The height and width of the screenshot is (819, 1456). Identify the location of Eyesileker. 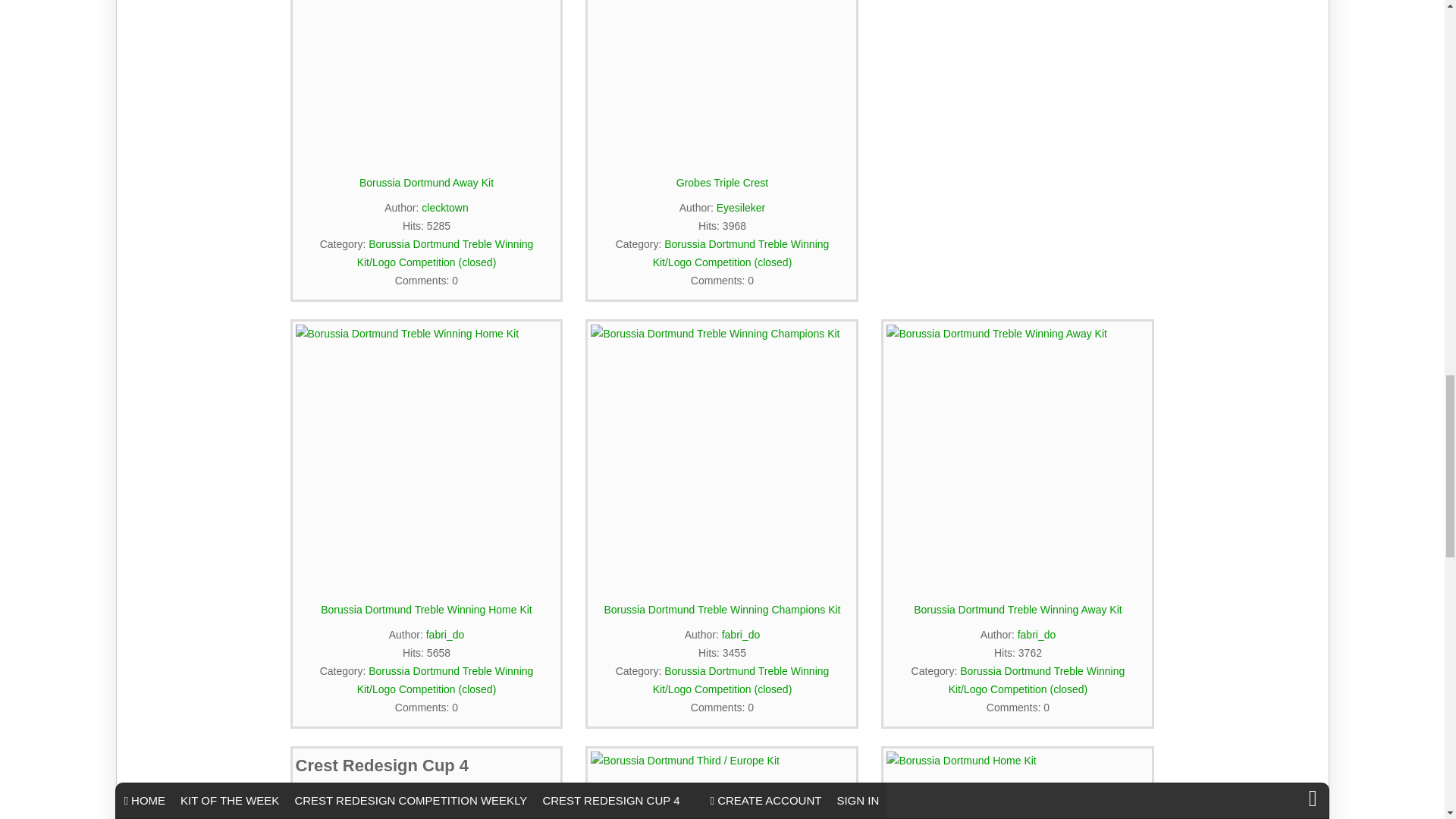
(740, 207).